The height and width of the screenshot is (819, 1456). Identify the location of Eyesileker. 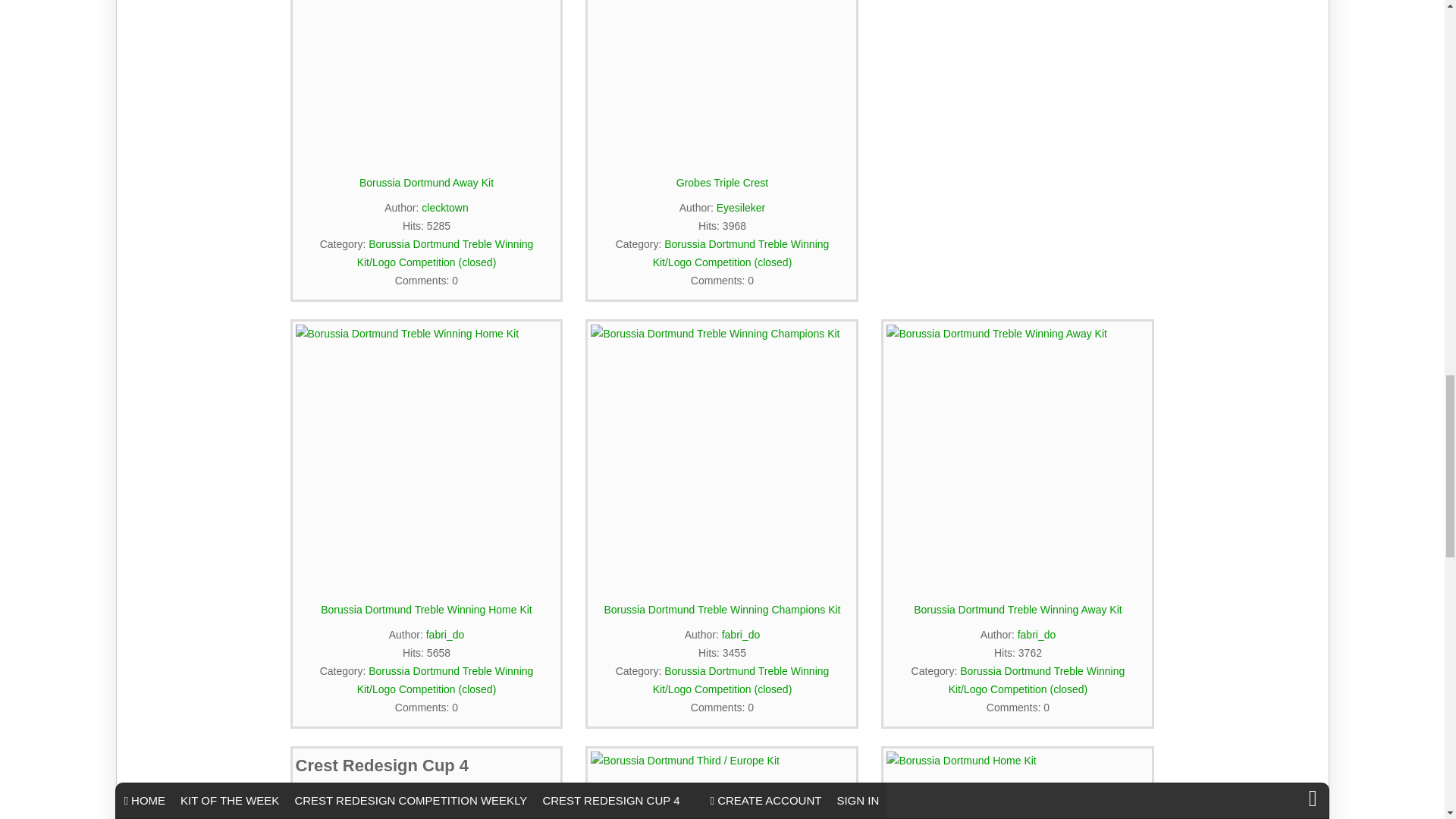
(740, 207).